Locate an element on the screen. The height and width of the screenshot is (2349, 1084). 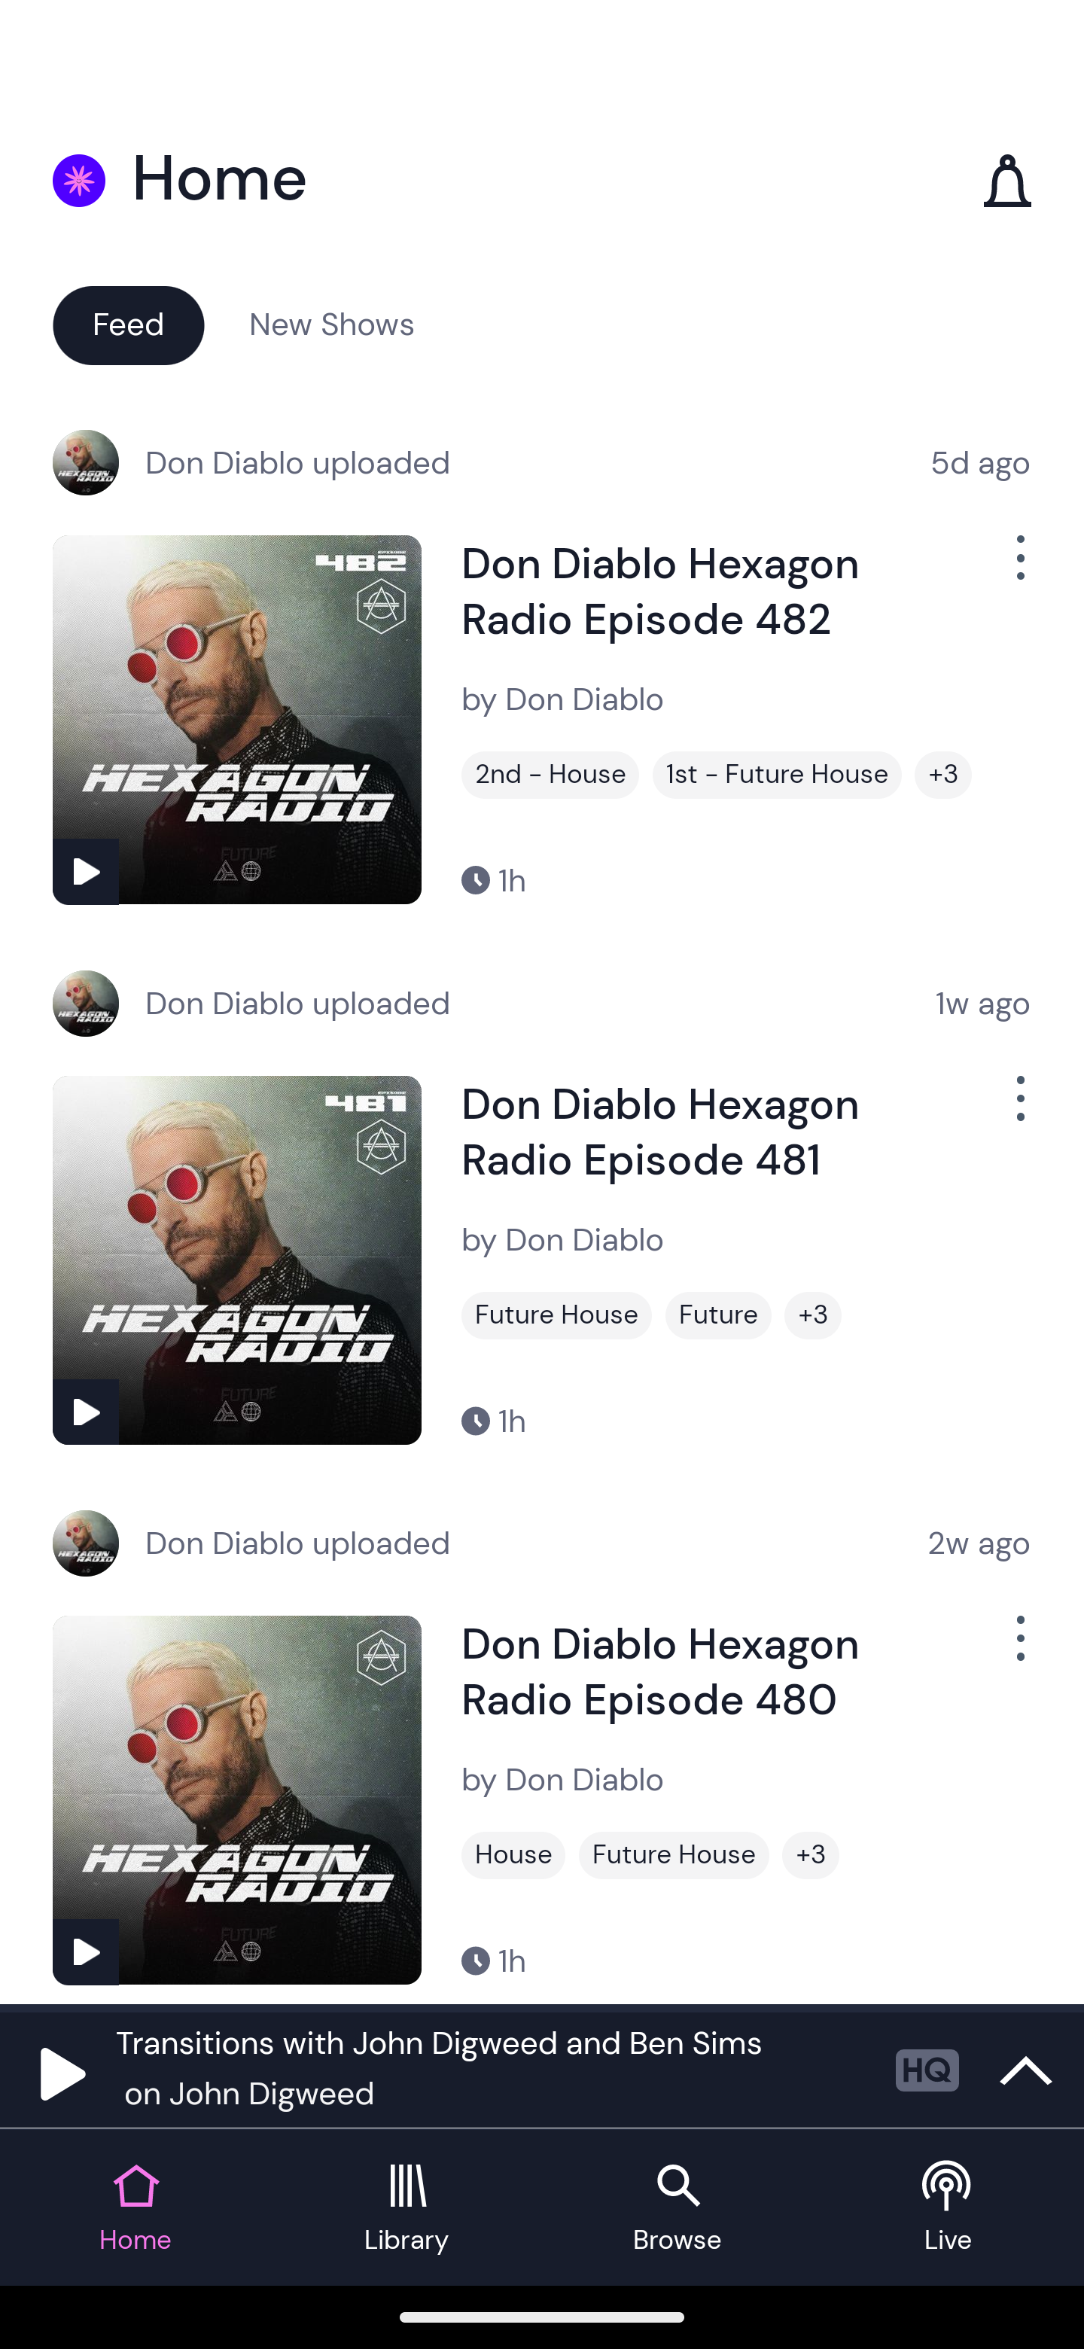
House is located at coordinates (513, 1855).